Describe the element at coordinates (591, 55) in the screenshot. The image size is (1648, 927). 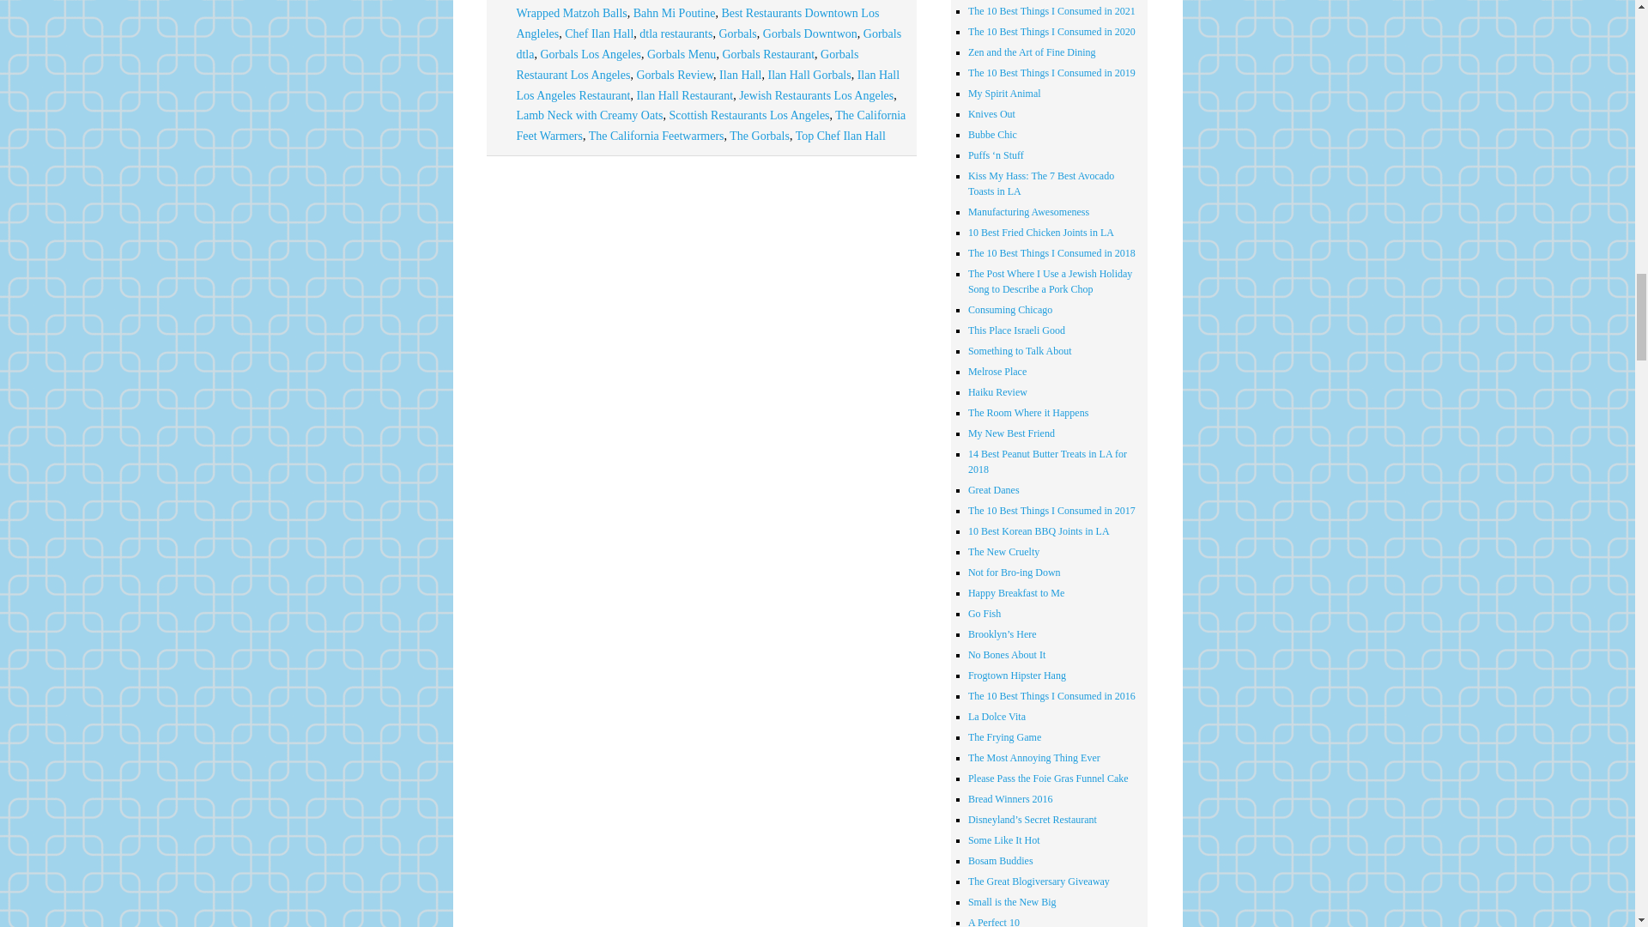
I see `Gorbals Los Angeles` at that location.